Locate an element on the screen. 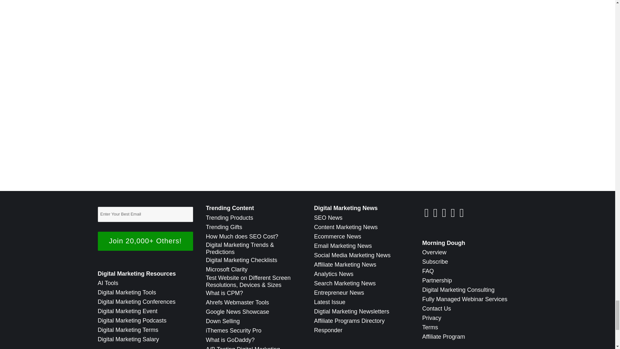 The width and height of the screenshot is (620, 349). AI Tools is located at coordinates (108, 283).